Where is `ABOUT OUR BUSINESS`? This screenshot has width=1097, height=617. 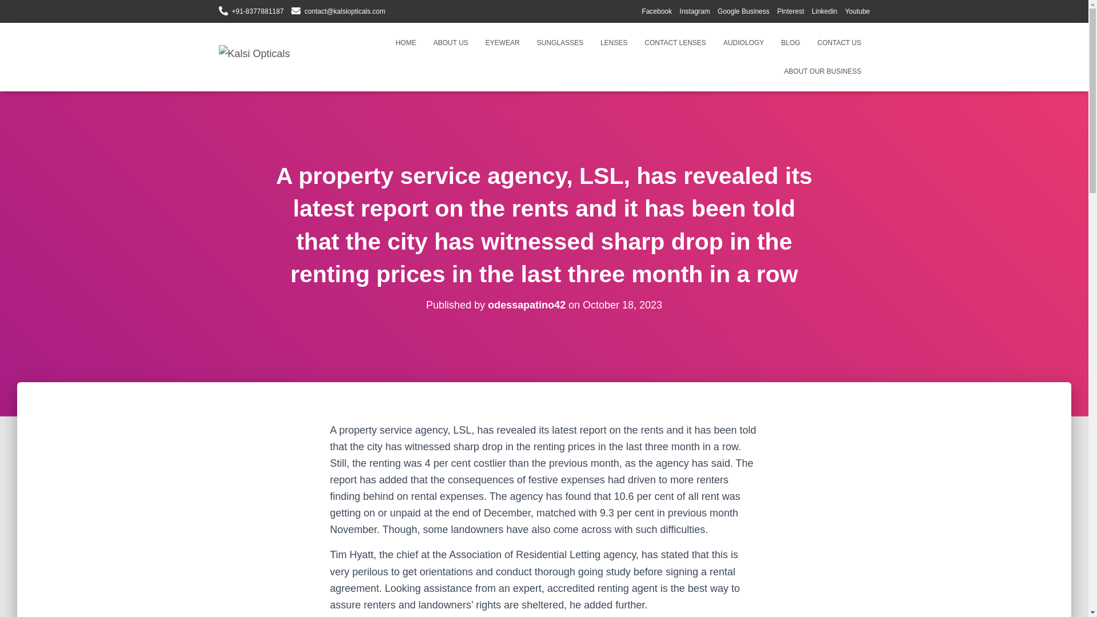
ABOUT OUR BUSINESS is located at coordinates (823, 71).